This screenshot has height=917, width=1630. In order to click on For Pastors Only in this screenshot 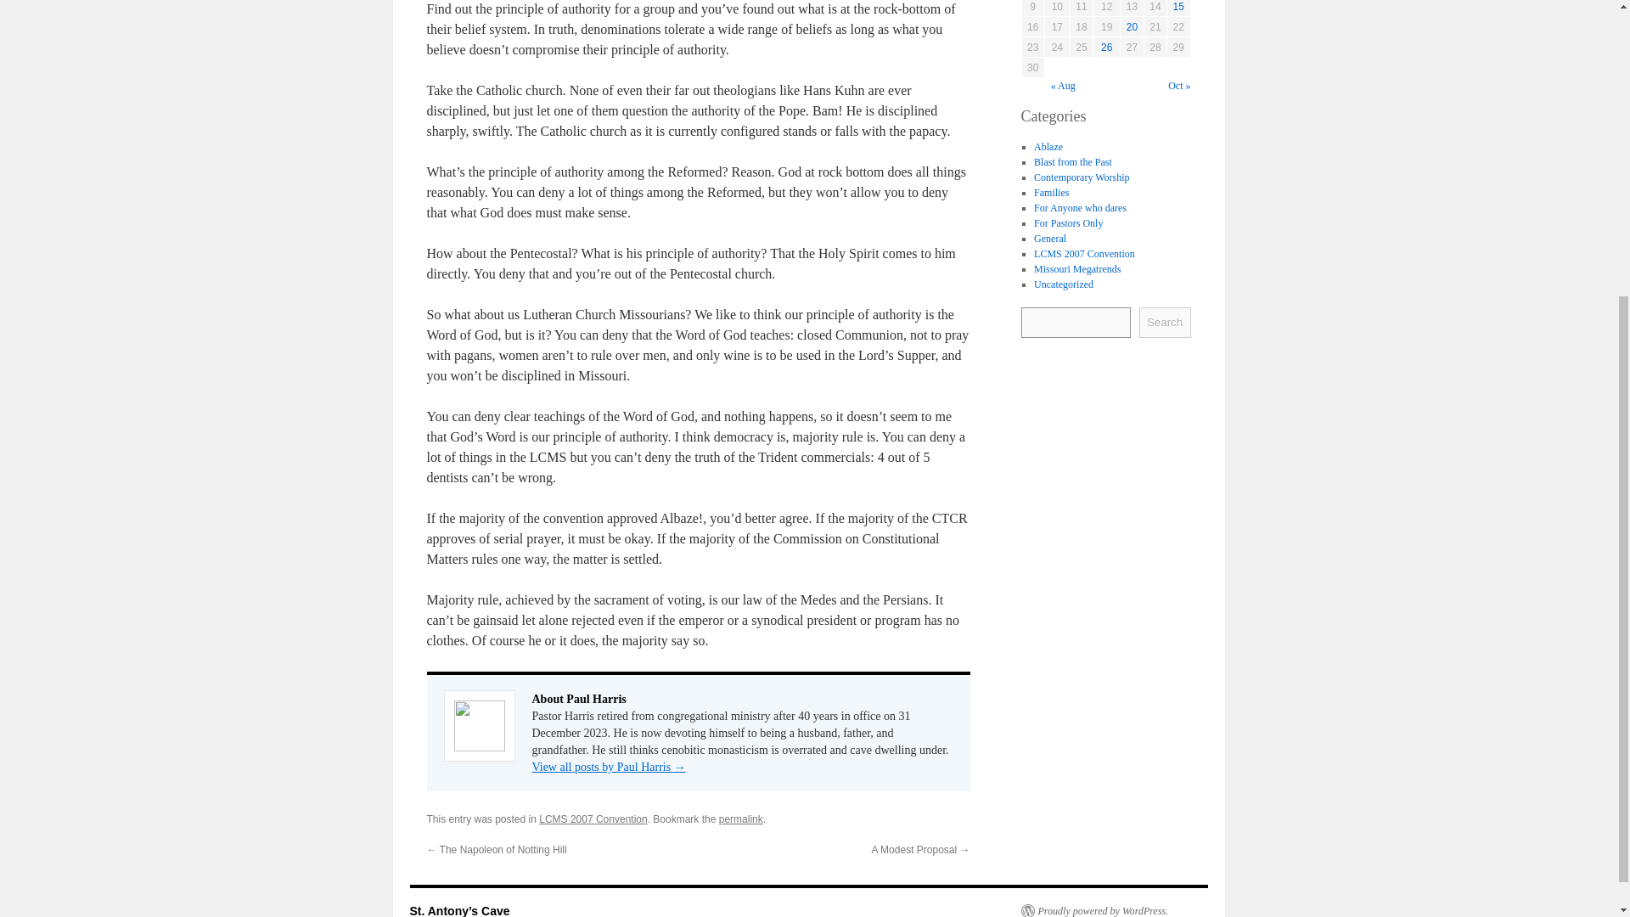, I will do `click(1068, 222)`.